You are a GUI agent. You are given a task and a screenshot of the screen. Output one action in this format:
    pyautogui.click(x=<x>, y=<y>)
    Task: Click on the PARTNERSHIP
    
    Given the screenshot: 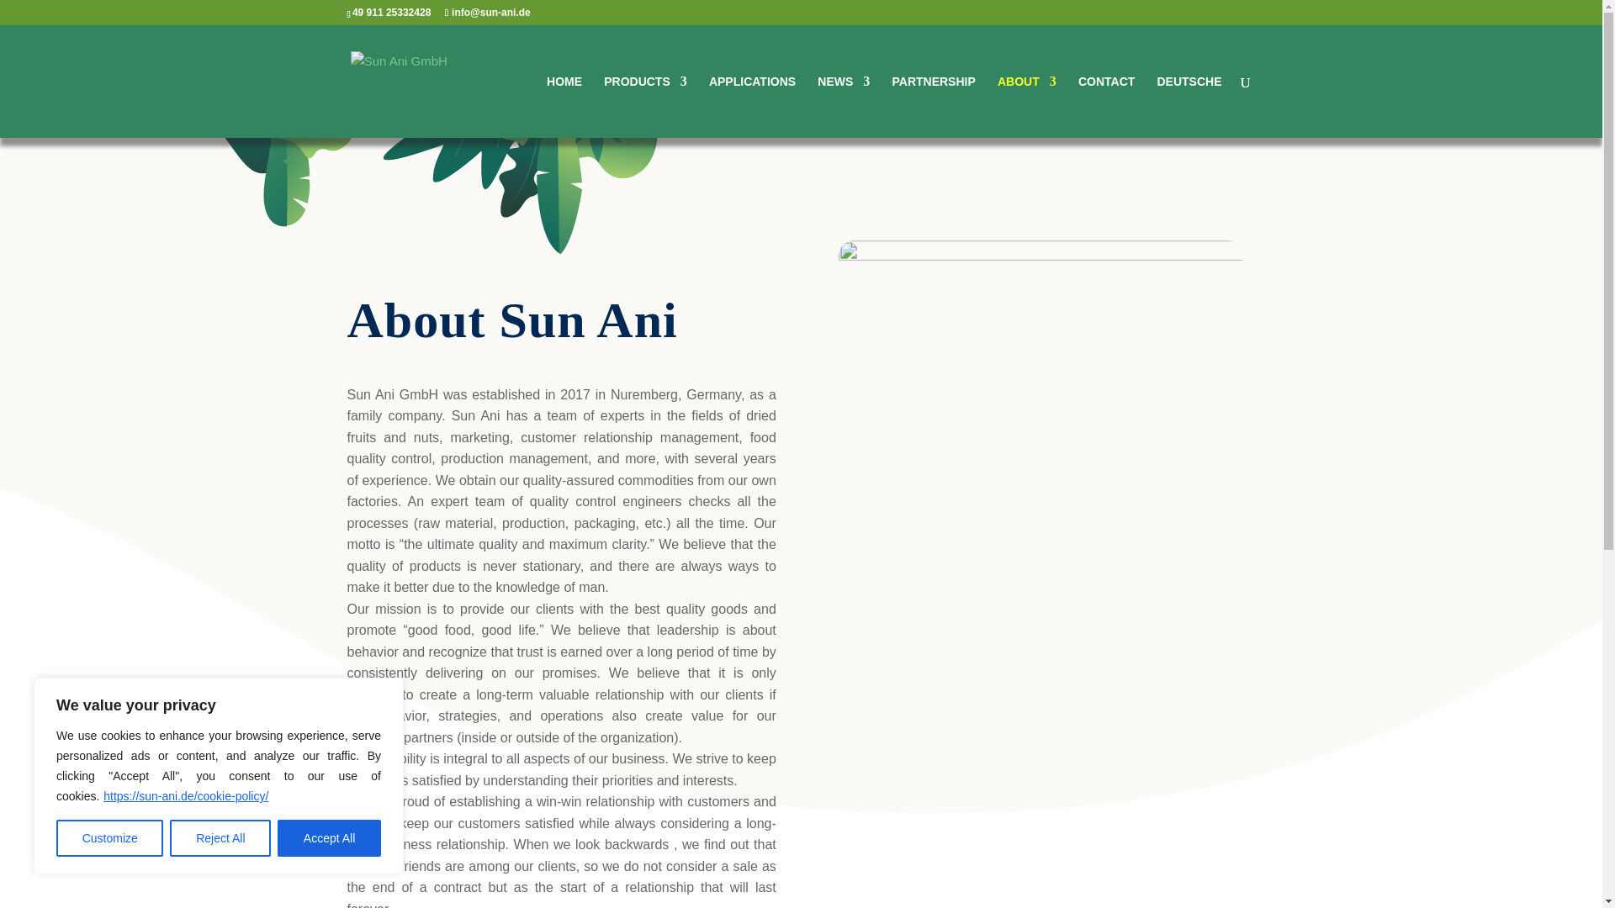 What is the action you would take?
    pyautogui.click(x=933, y=106)
    